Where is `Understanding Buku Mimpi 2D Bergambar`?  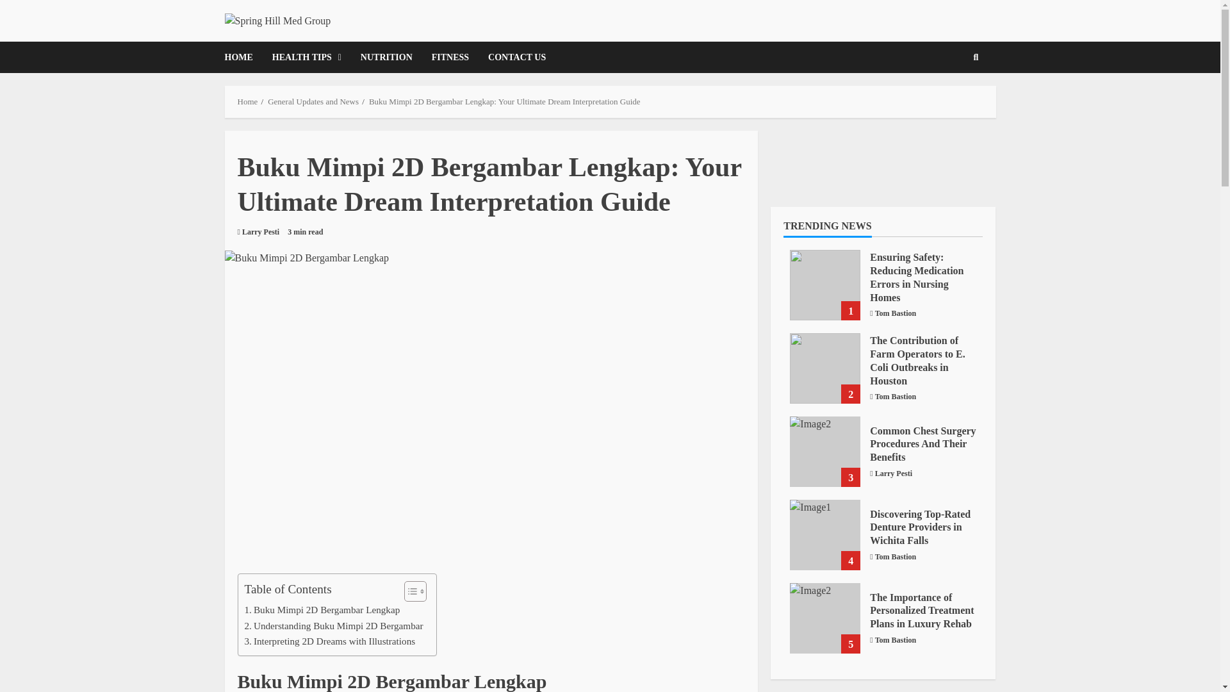
Understanding Buku Mimpi 2D Bergambar is located at coordinates (334, 626).